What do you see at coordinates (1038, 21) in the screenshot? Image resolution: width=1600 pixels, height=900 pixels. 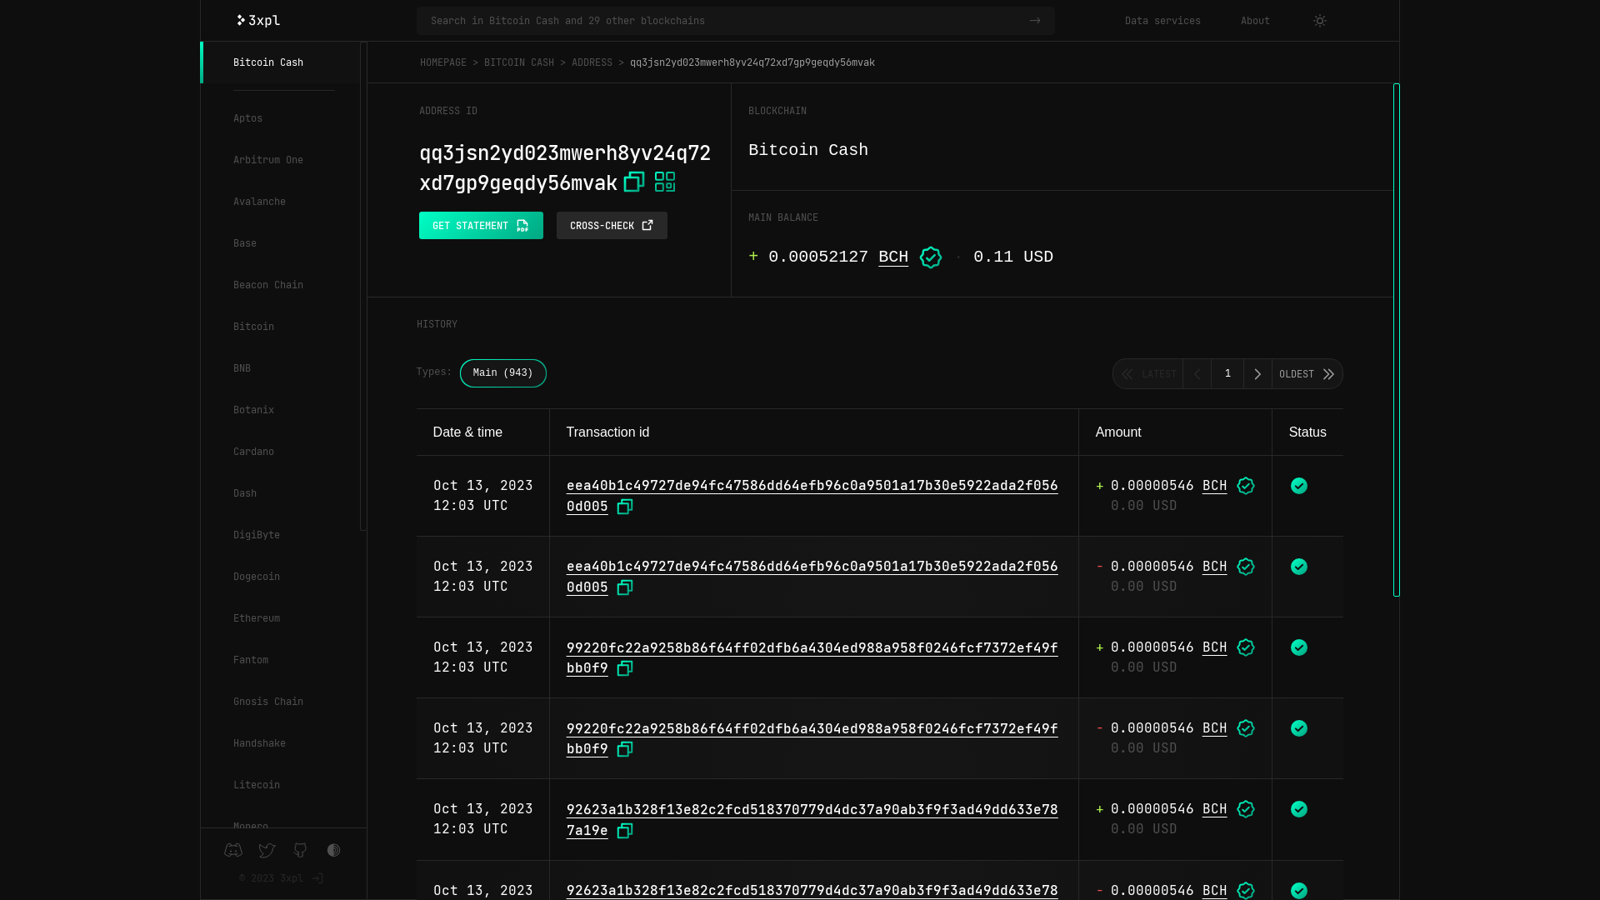 I see `->` at bounding box center [1038, 21].